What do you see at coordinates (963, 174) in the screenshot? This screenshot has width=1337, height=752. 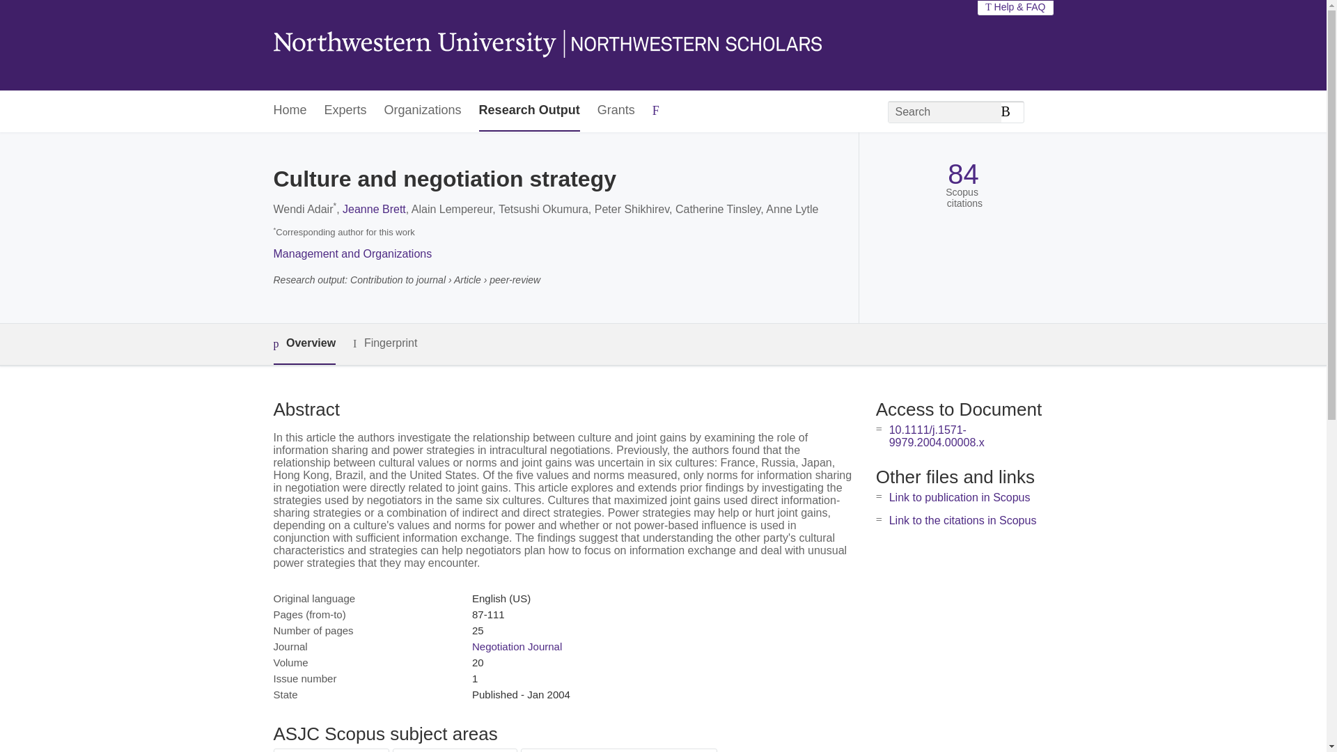 I see `84` at bounding box center [963, 174].